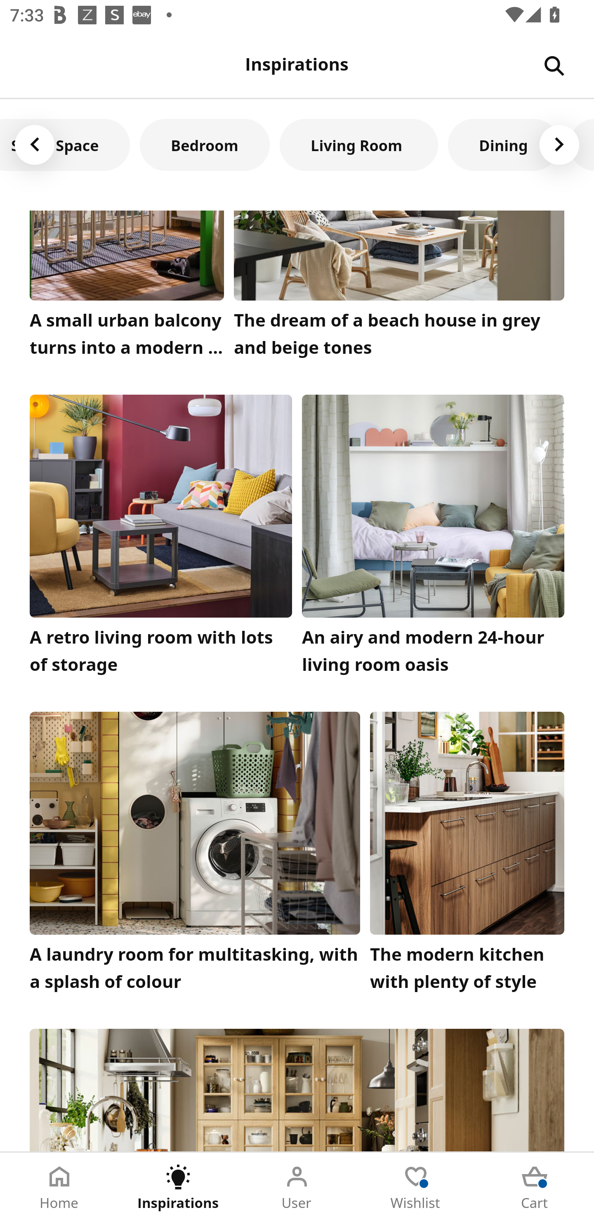 The width and height of the screenshot is (594, 1222). Describe the element at coordinates (416, 1187) in the screenshot. I see `Wishlist
Tab 4 of 5` at that location.